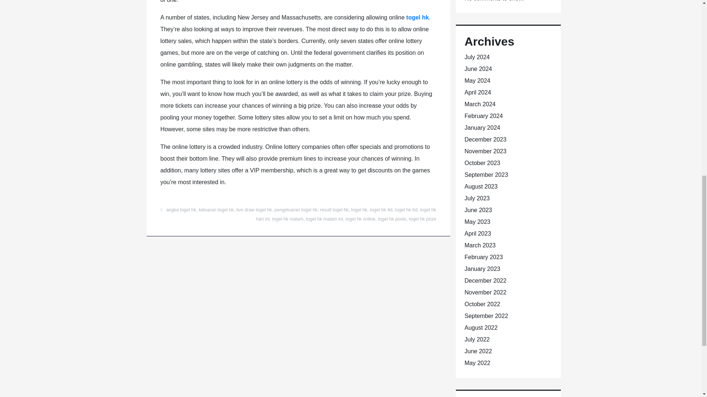 The image size is (707, 397). Describe the element at coordinates (334, 210) in the screenshot. I see `result togel hk` at that location.